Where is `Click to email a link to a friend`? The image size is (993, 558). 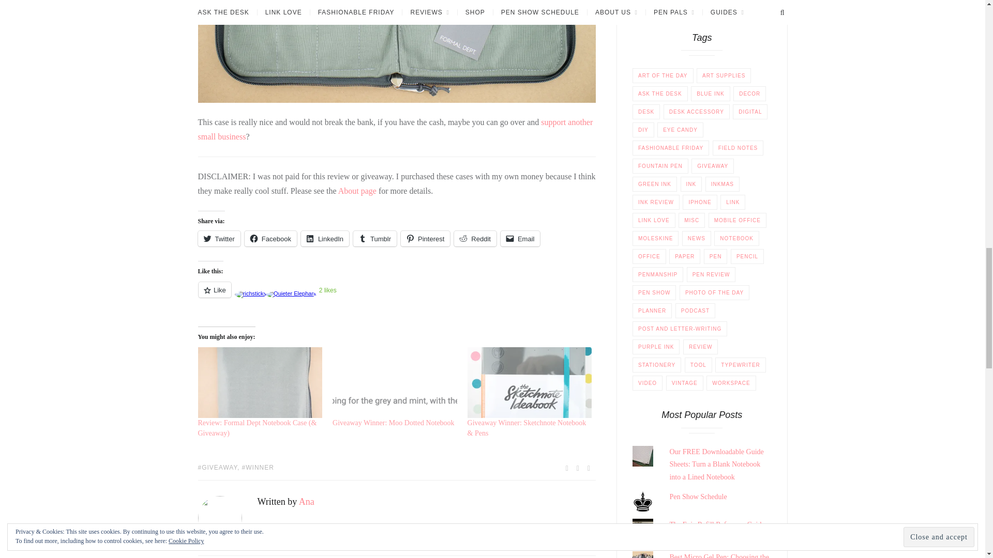 Click to email a link to a friend is located at coordinates (520, 239).